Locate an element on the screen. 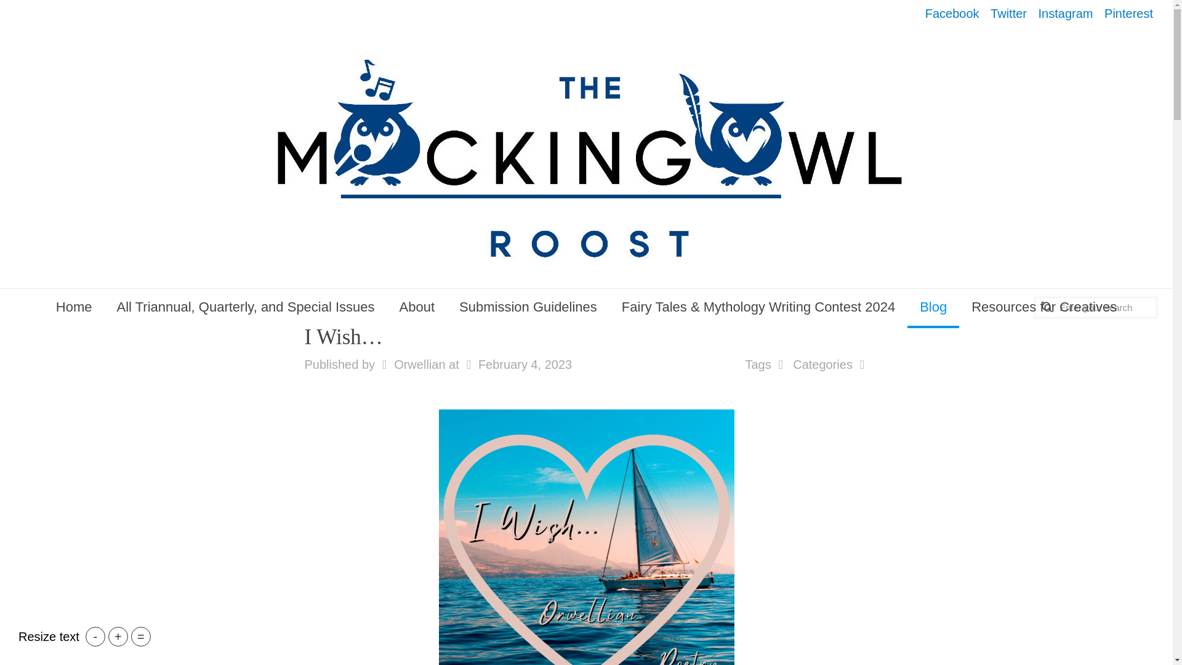 The height and width of the screenshot is (665, 1182). All Triannual, Quarterly, and Special Issues is located at coordinates (246, 307).